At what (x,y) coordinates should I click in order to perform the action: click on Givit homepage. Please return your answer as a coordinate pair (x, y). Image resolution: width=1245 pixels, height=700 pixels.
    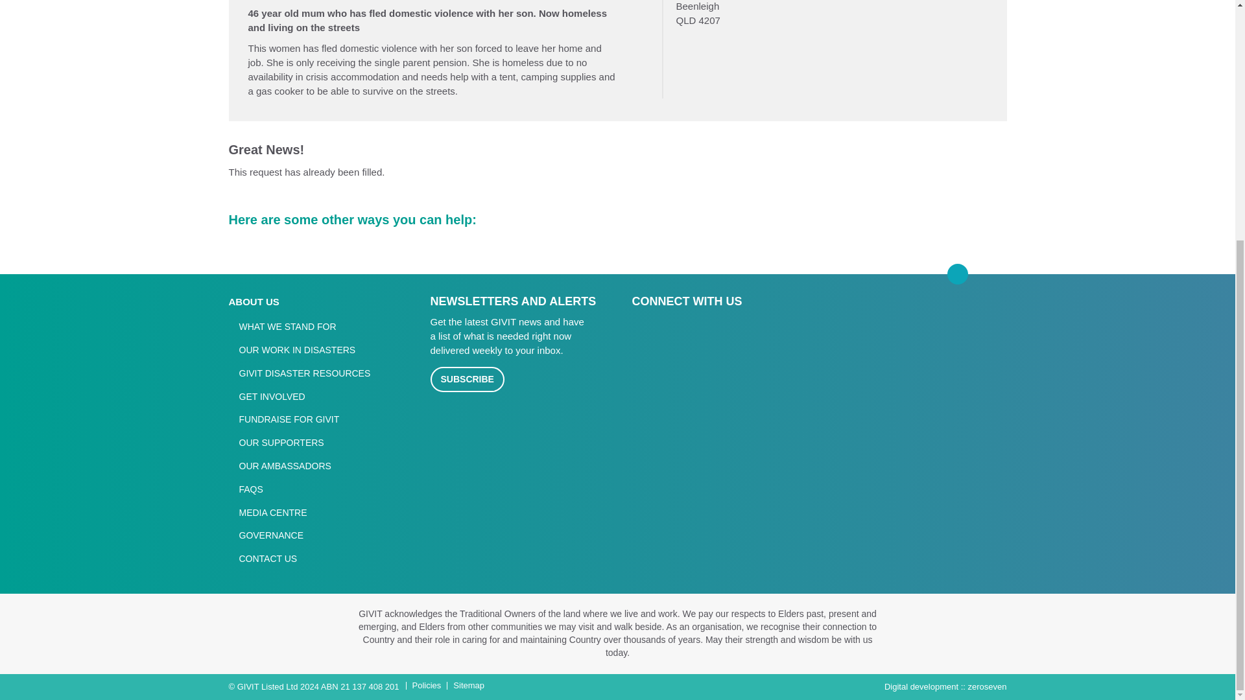
    Looking at the image, I should click on (960, 344).